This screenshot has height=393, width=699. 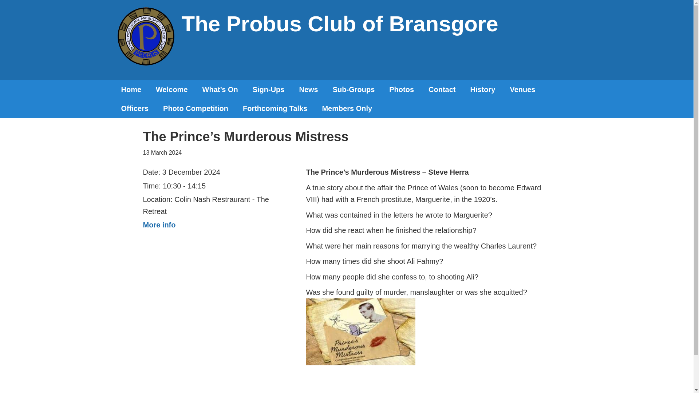 What do you see at coordinates (135, 108) in the screenshot?
I see `Officers` at bounding box center [135, 108].